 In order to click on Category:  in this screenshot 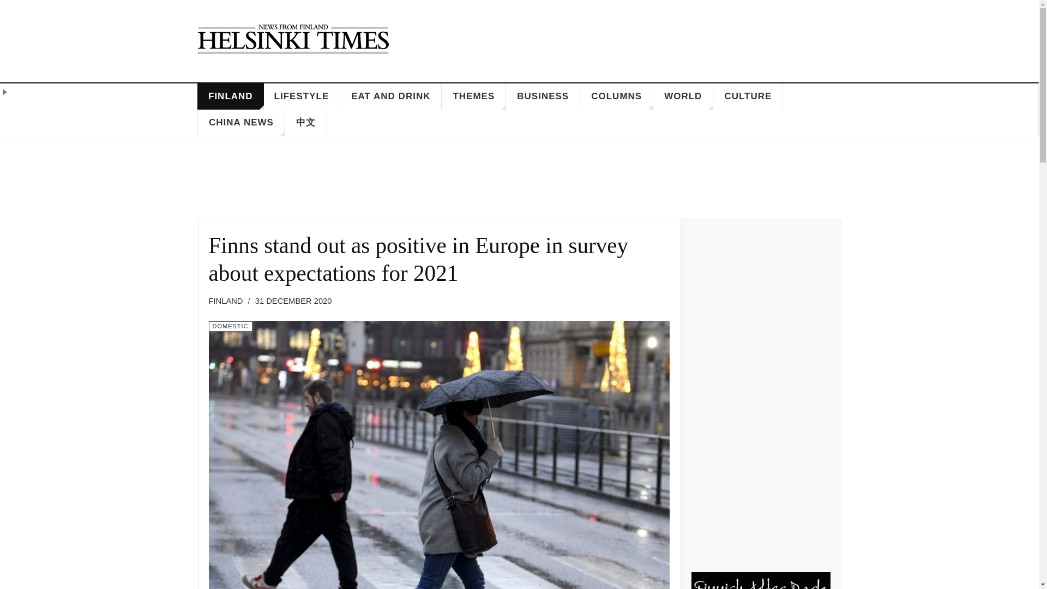, I will do `click(230, 326)`.